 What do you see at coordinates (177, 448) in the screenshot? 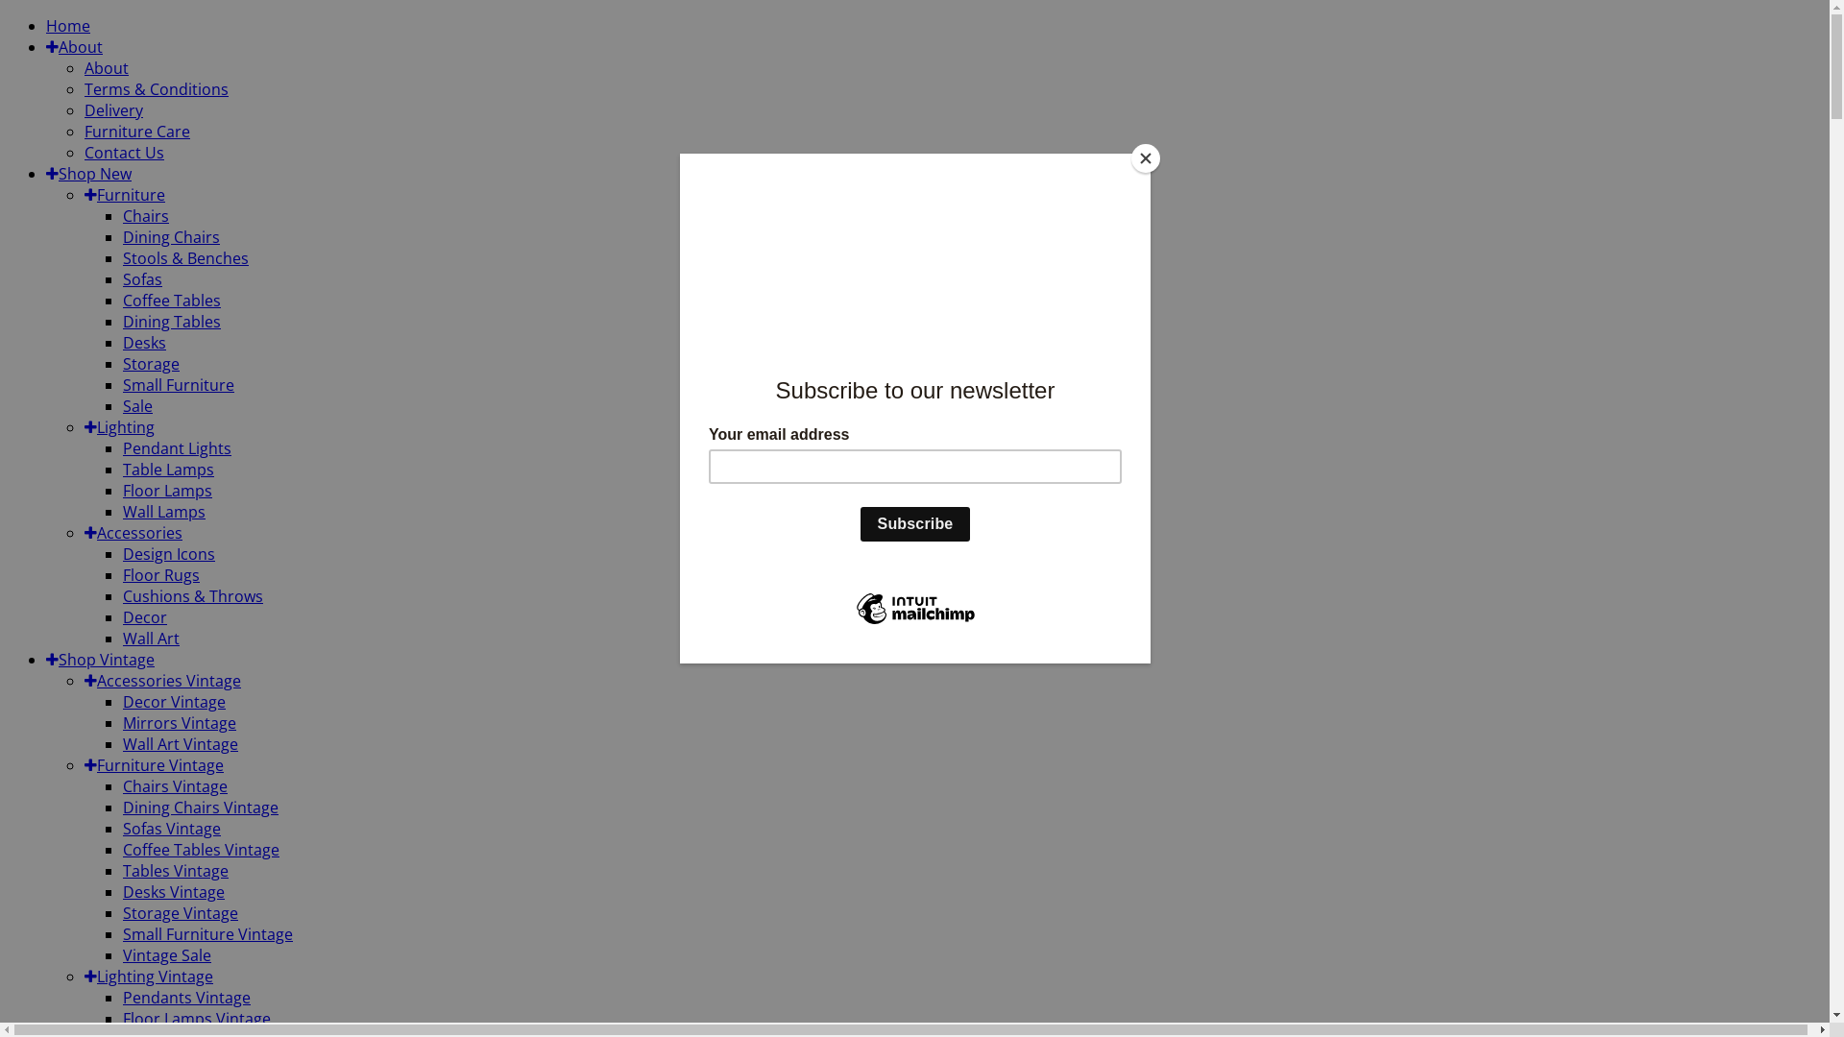
I see `Pendant Lights` at bounding box center [177, 448].